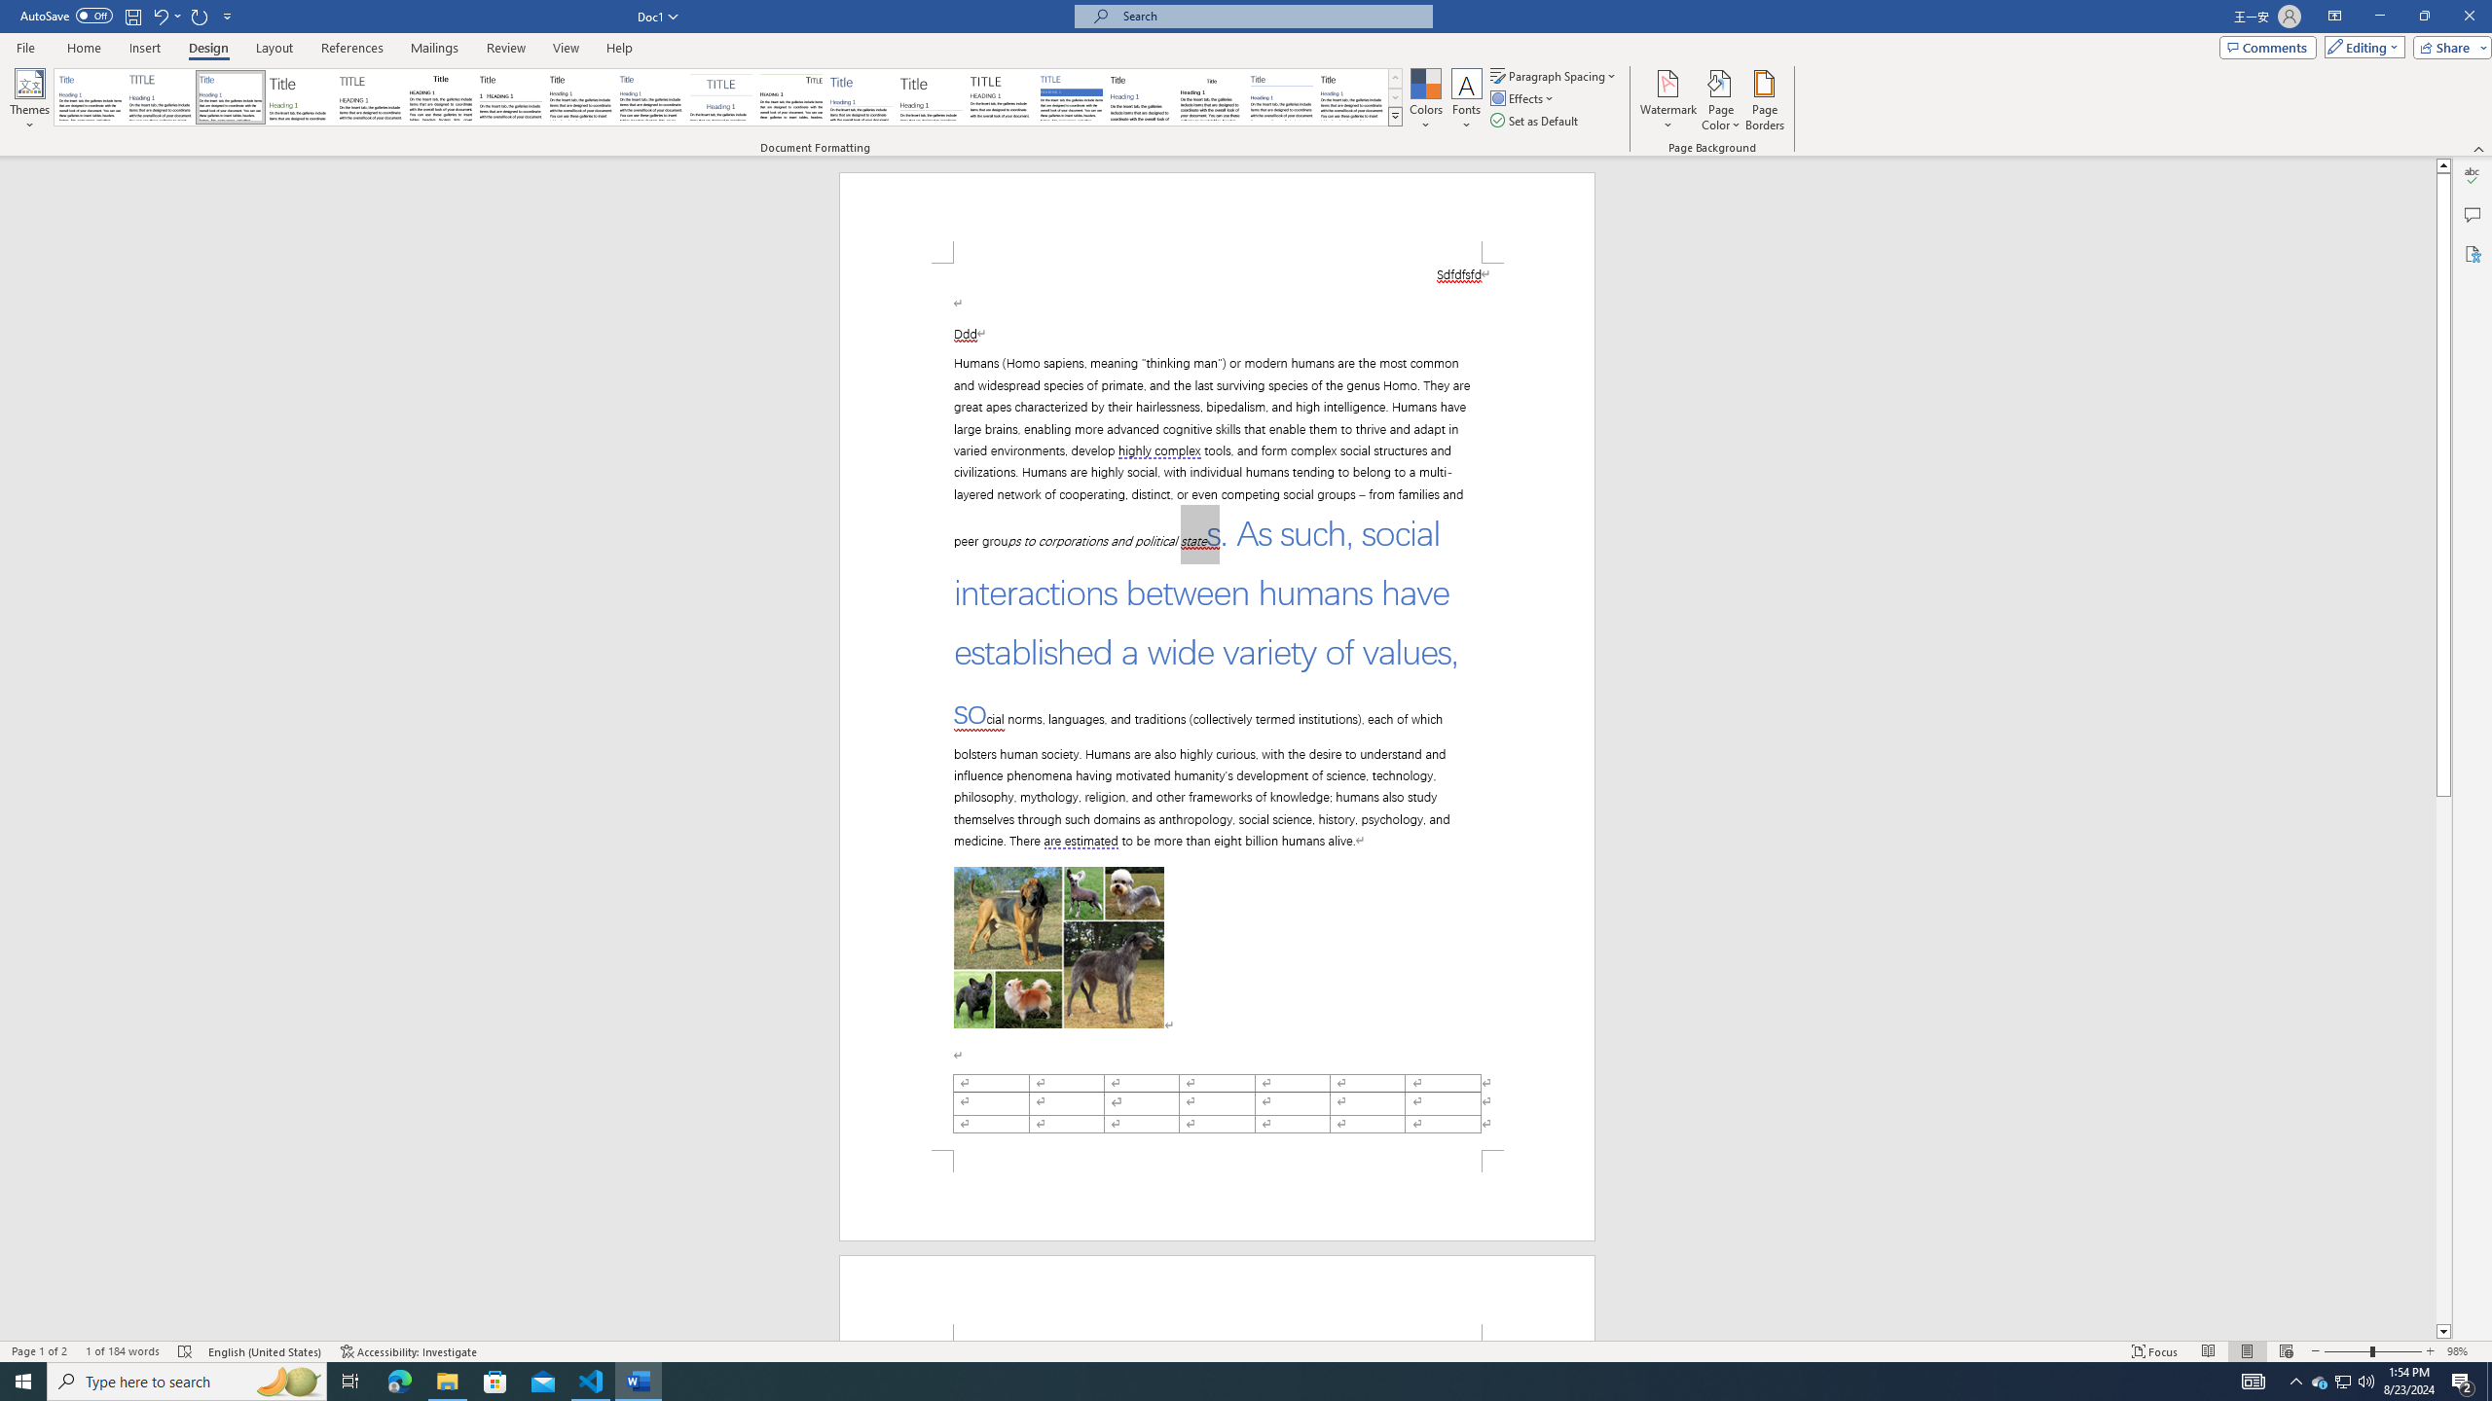 The image size is (2492, 1401). Describe the element at coordinates (90, 97) in the screenshot. I see `Document` at that location.